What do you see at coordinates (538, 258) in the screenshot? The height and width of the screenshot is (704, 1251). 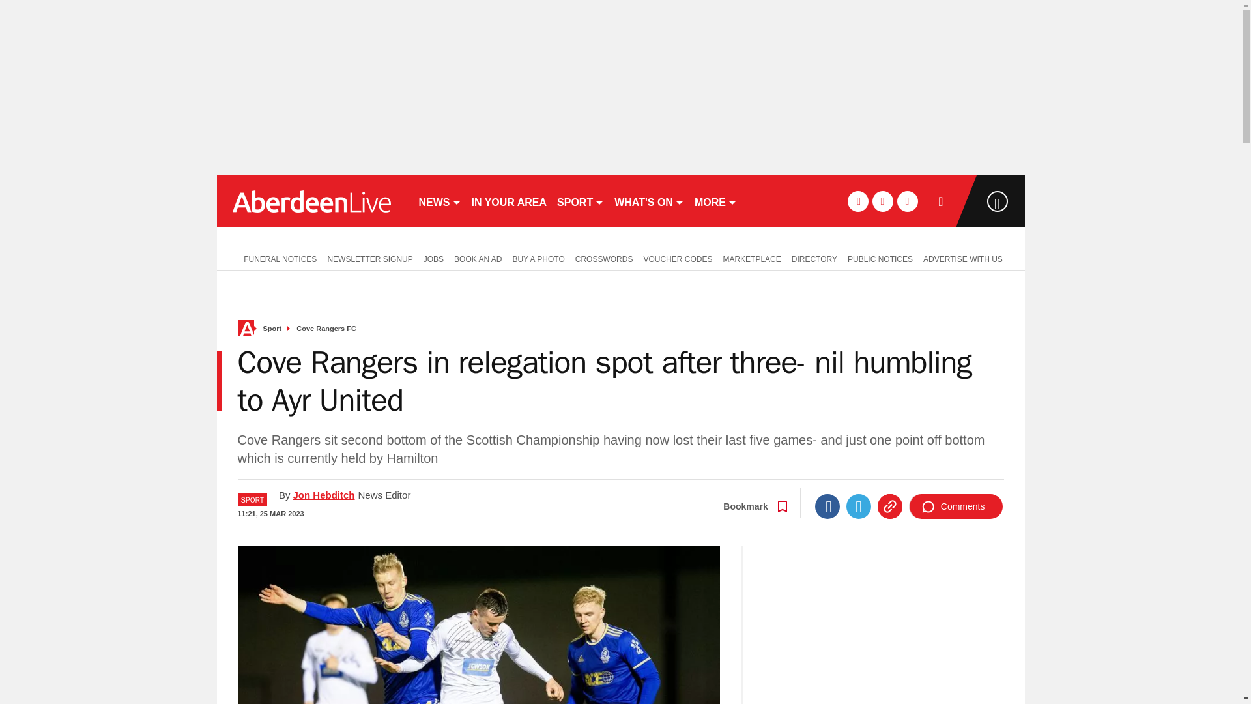 I see `BUY A PHOTO` at bounding box center [538, 258].